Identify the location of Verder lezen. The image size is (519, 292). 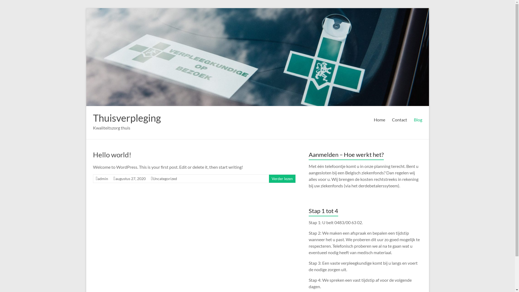
(282, 178).